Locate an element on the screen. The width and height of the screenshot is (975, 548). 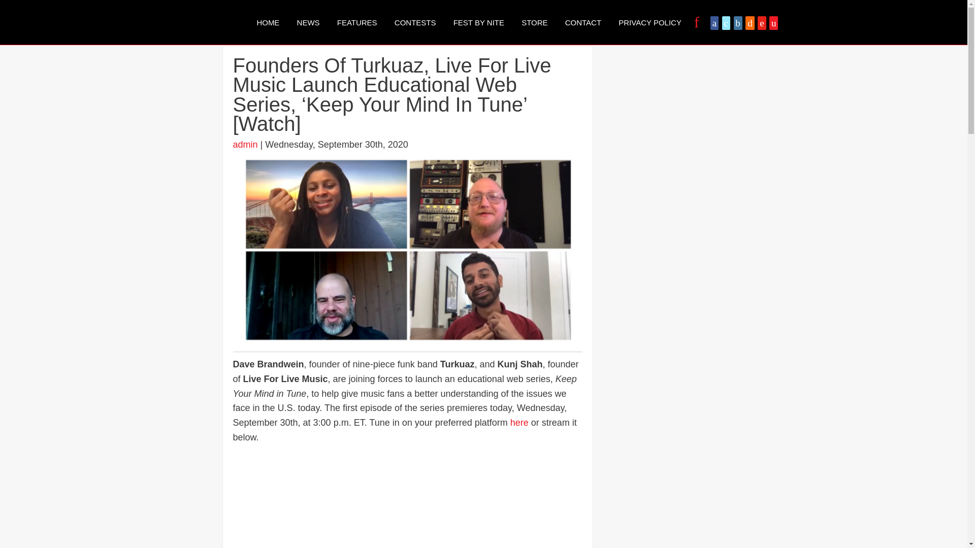
FEST BY NITE is located at coordinates (478, 22).